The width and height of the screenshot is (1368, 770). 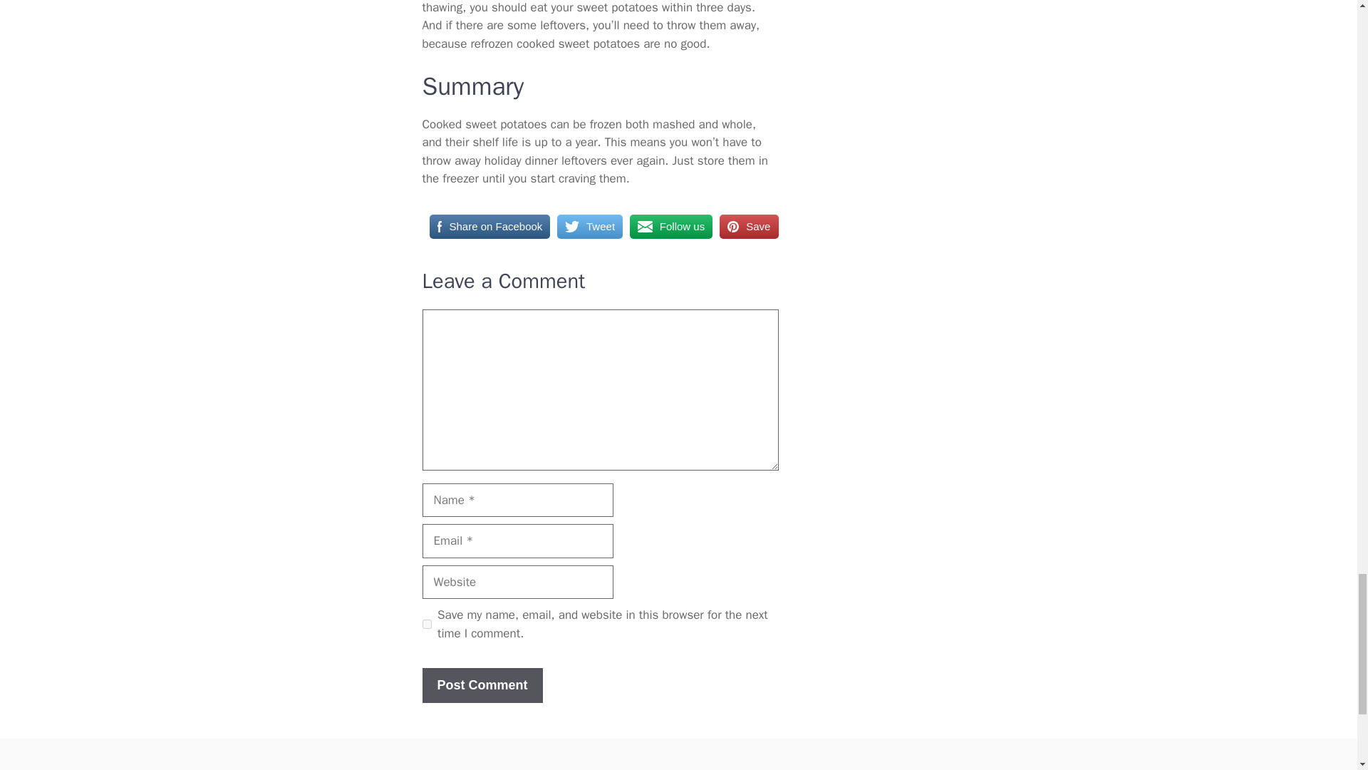 I want to click on Share on Facebook, so click(x=489, y=227).